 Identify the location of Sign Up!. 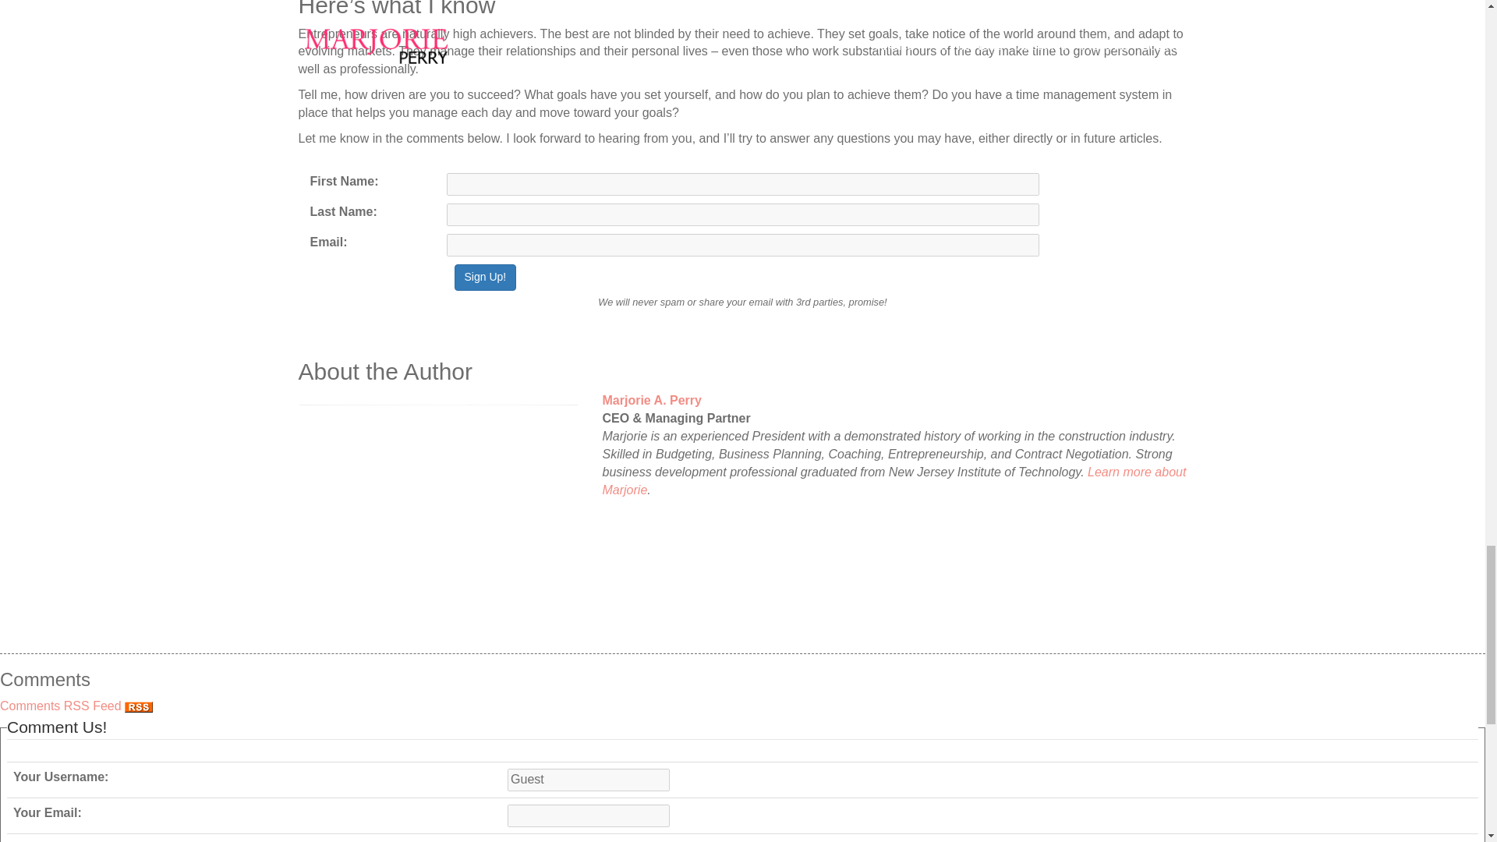
(485, 278).